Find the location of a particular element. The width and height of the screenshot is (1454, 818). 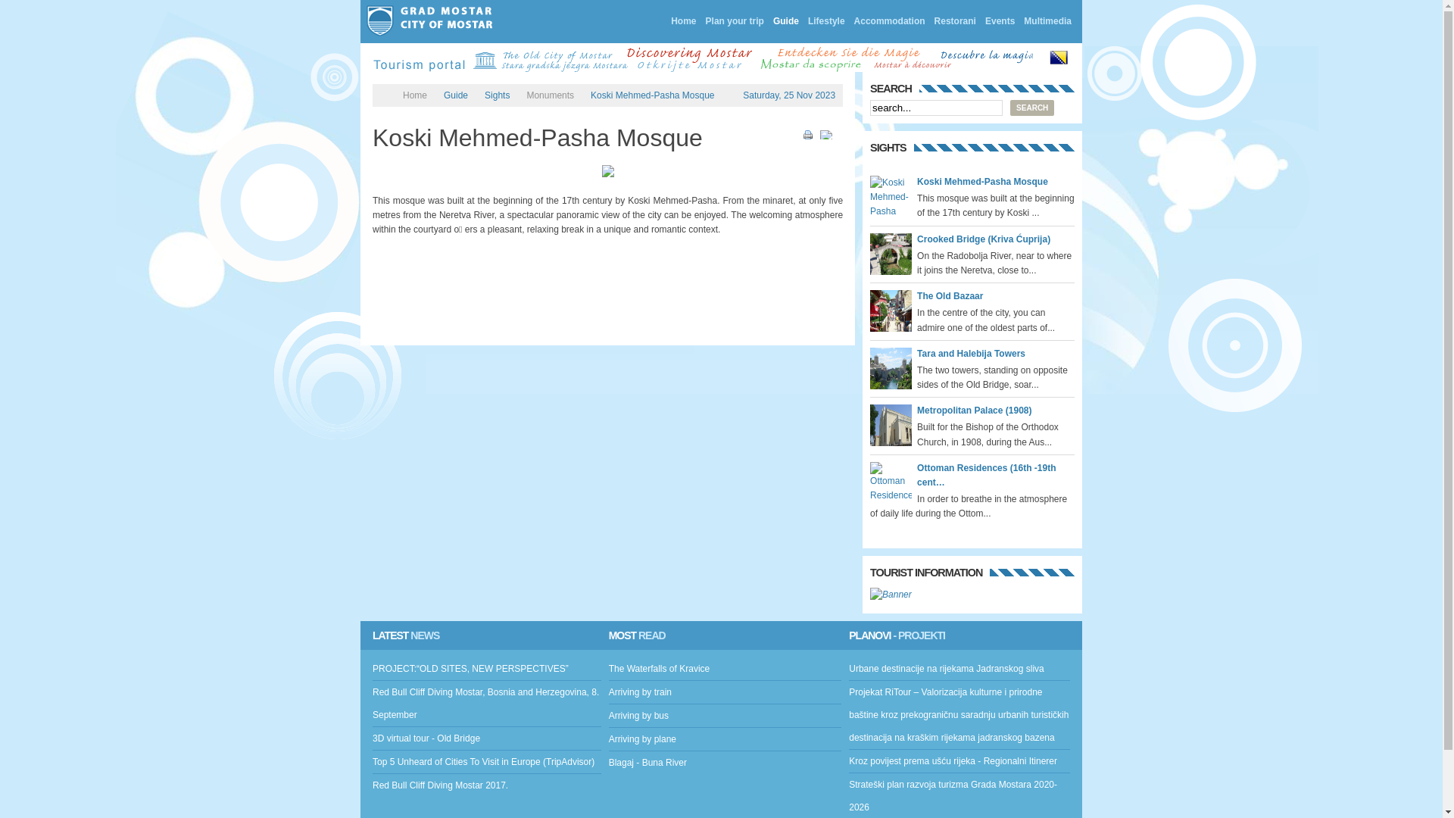

Restorani is located at coordinates (956, 21).